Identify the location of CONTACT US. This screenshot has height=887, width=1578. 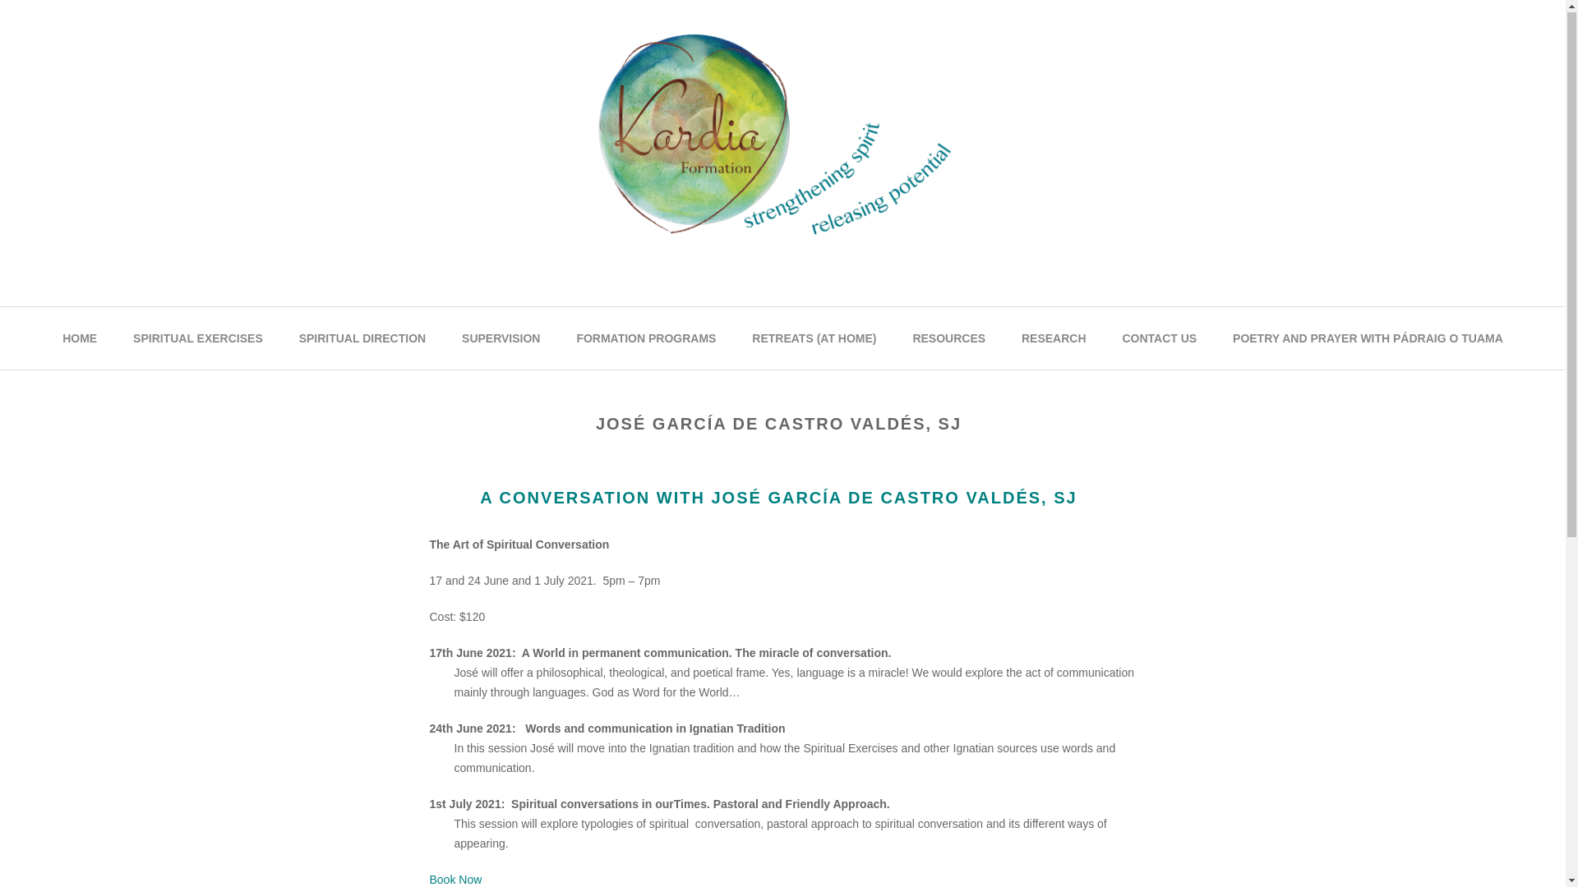
(1159, 339).